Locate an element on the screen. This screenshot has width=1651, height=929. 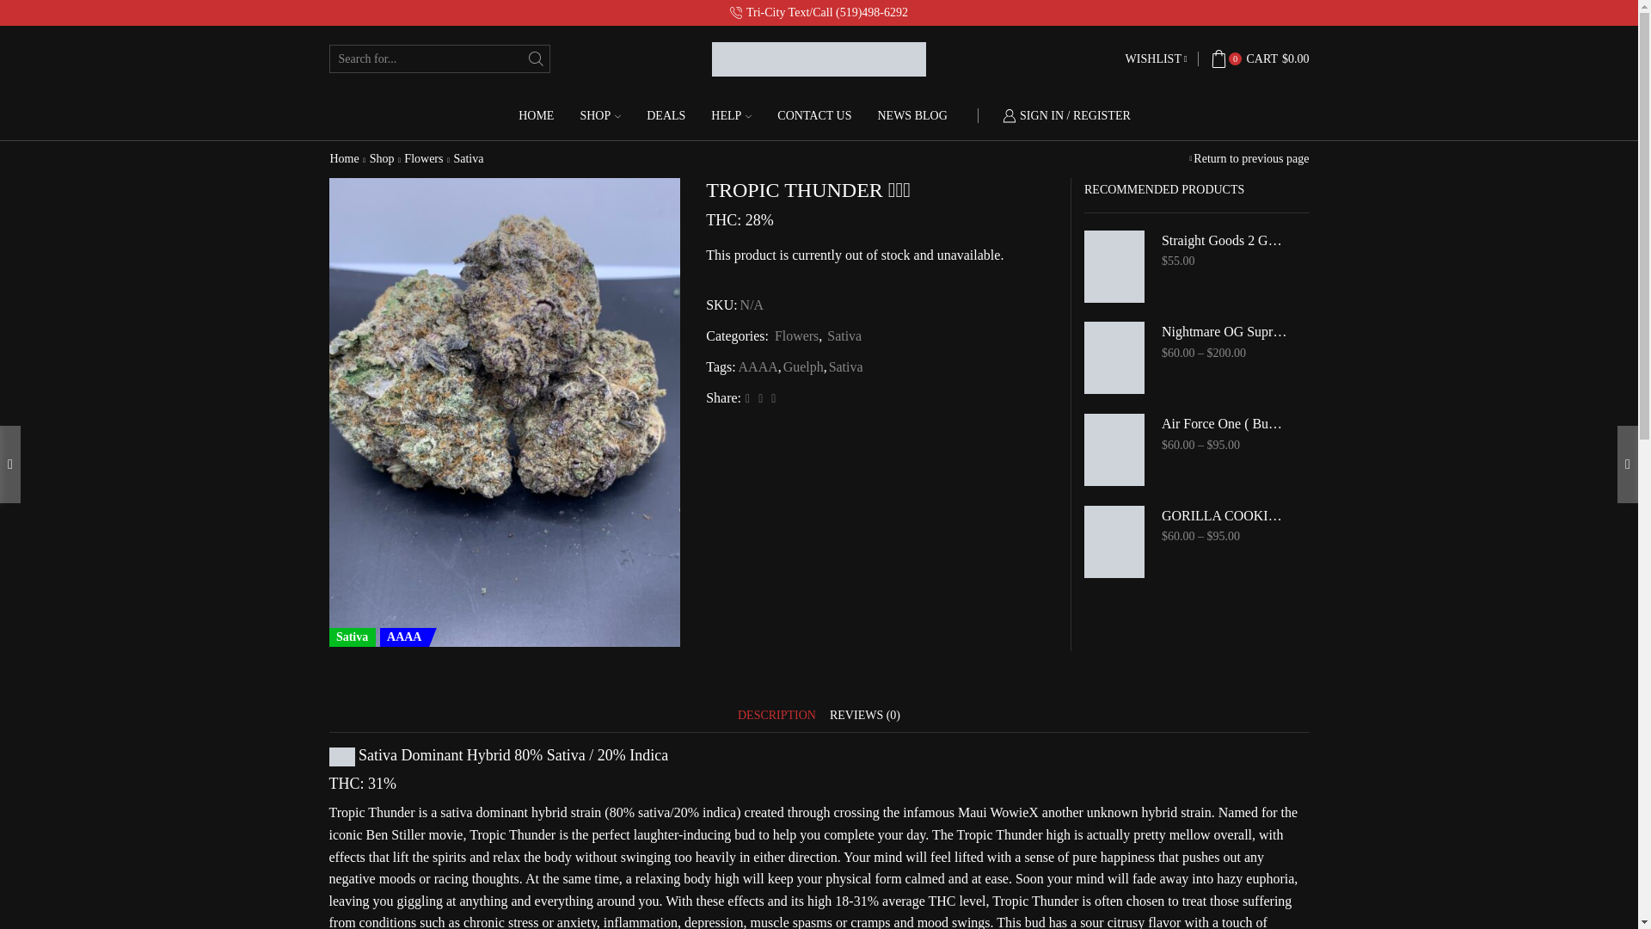
Facebook is located at coordinates (760, 397).